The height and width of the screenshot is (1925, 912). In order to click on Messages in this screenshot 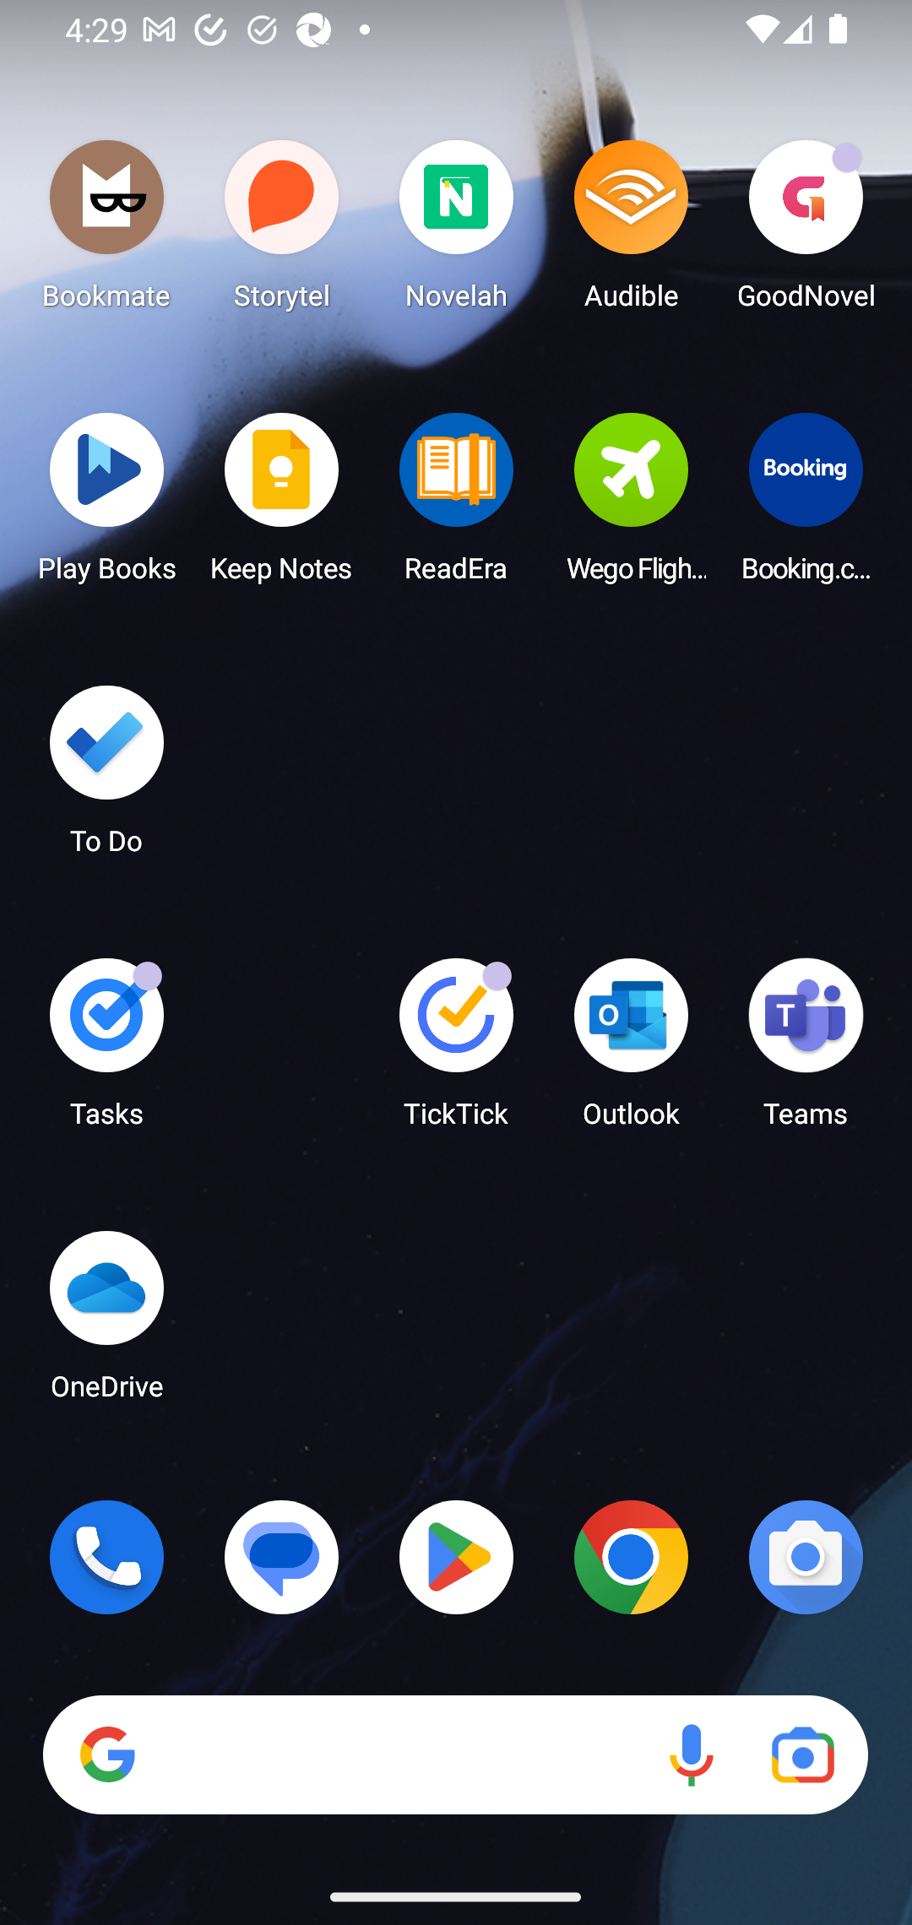, I will do `click(282, 1557)`.